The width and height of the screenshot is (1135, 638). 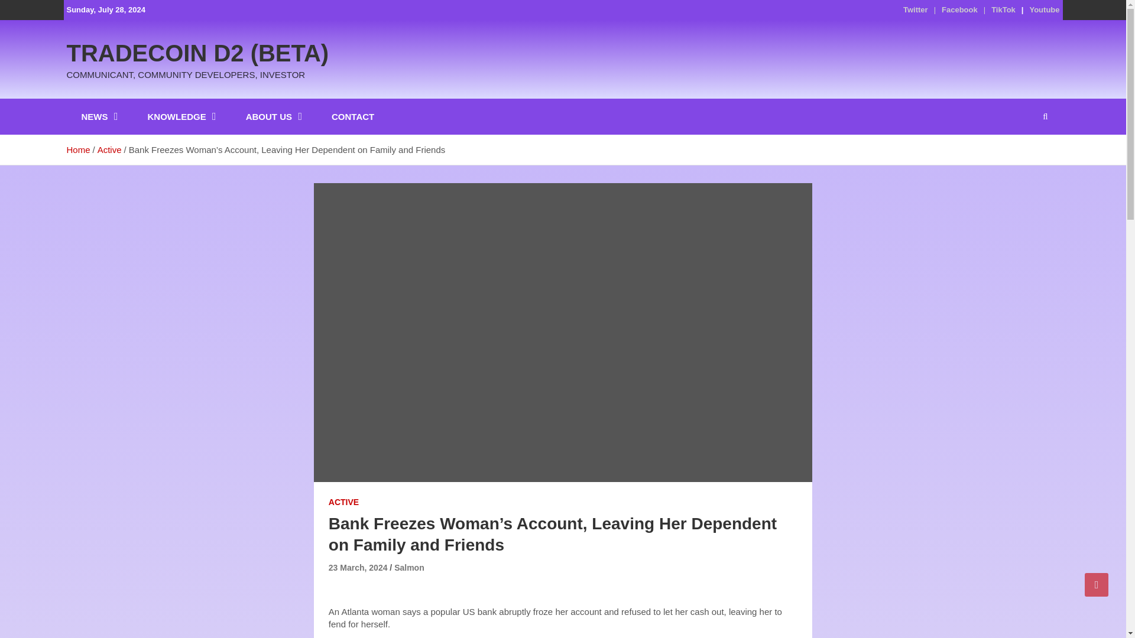 I want to click on NEWS, so click(x=99, y=116).